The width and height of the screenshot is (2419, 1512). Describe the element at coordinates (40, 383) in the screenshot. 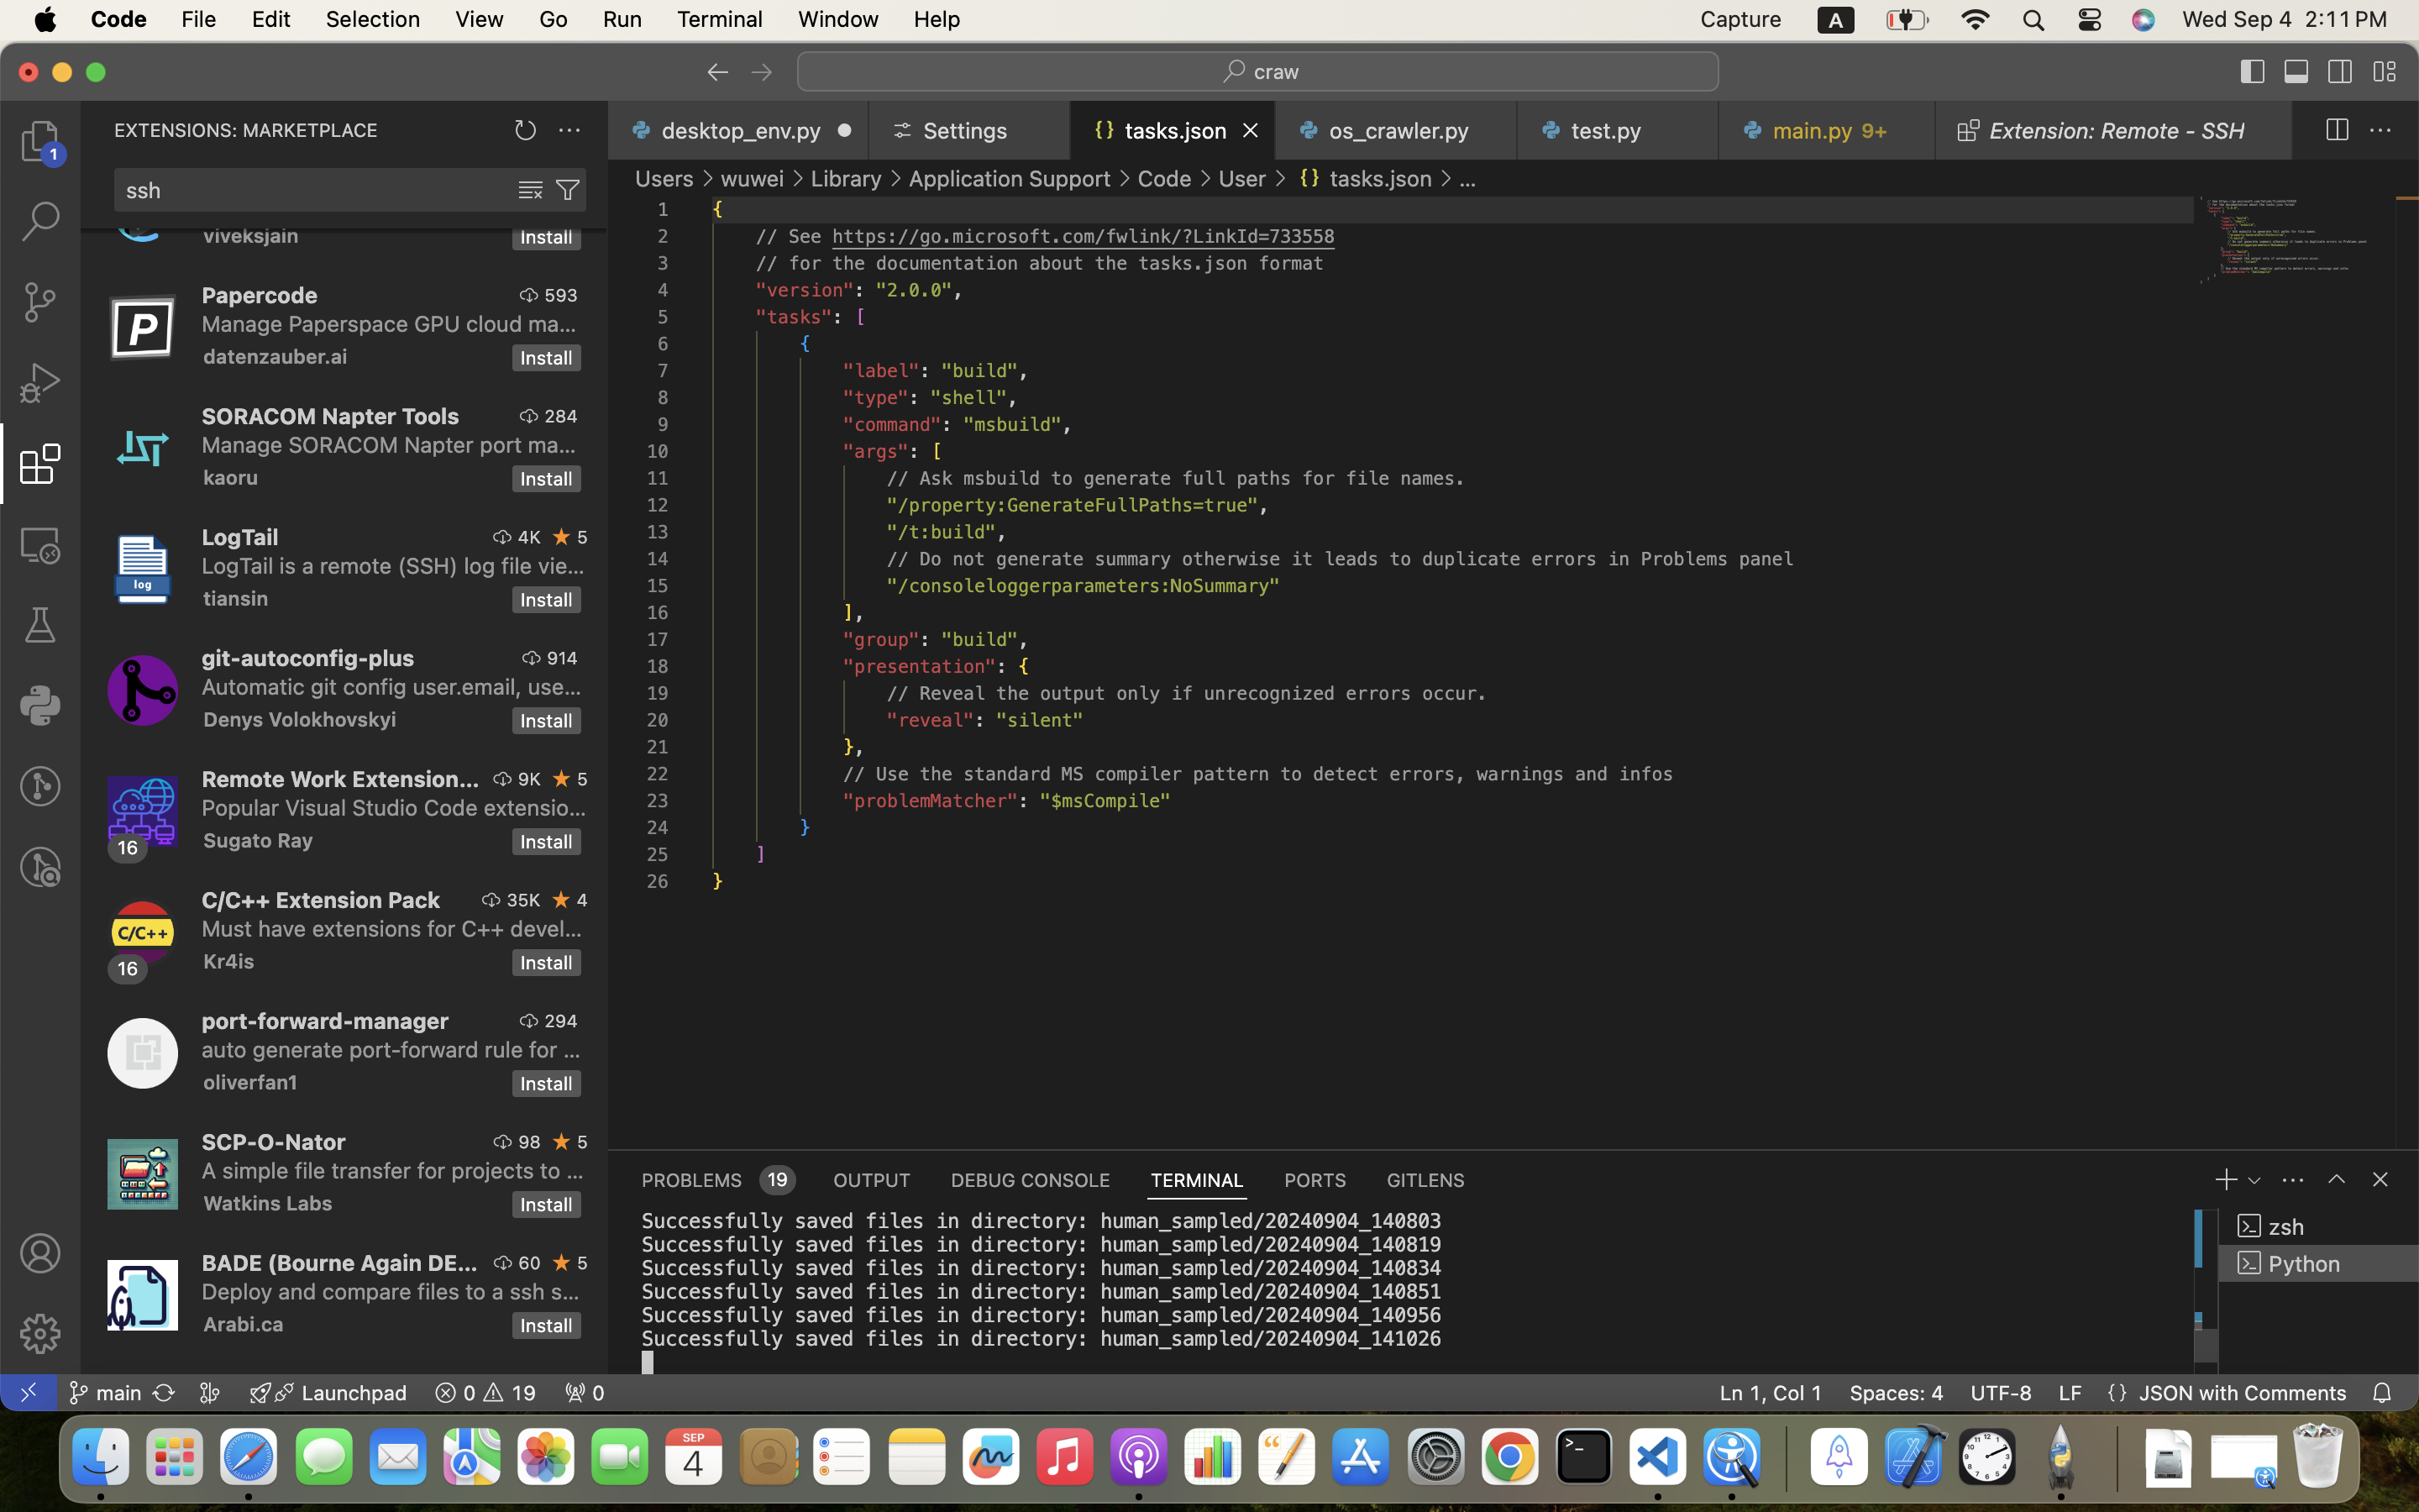

I see `0 ` at that location.